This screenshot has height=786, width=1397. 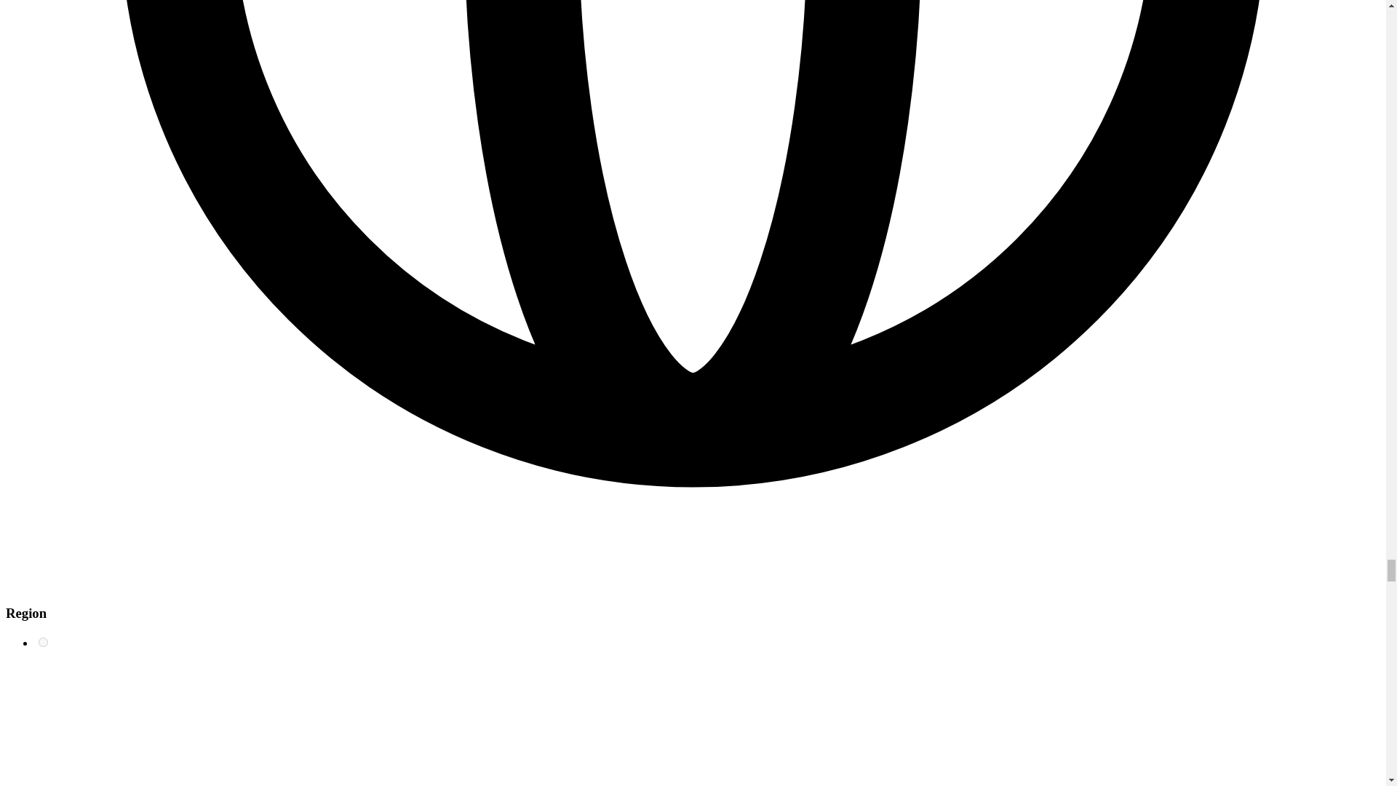 What do you see at coordinates (43, 642) in the screenshot?
I see `Hong Kong` at bounding box center [43, 642].